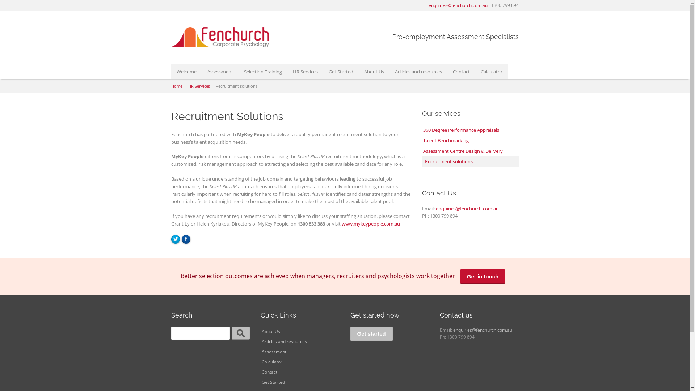  Describe the element at coordinates (300, 372) in the screenshot. I see `Contact` at that location.